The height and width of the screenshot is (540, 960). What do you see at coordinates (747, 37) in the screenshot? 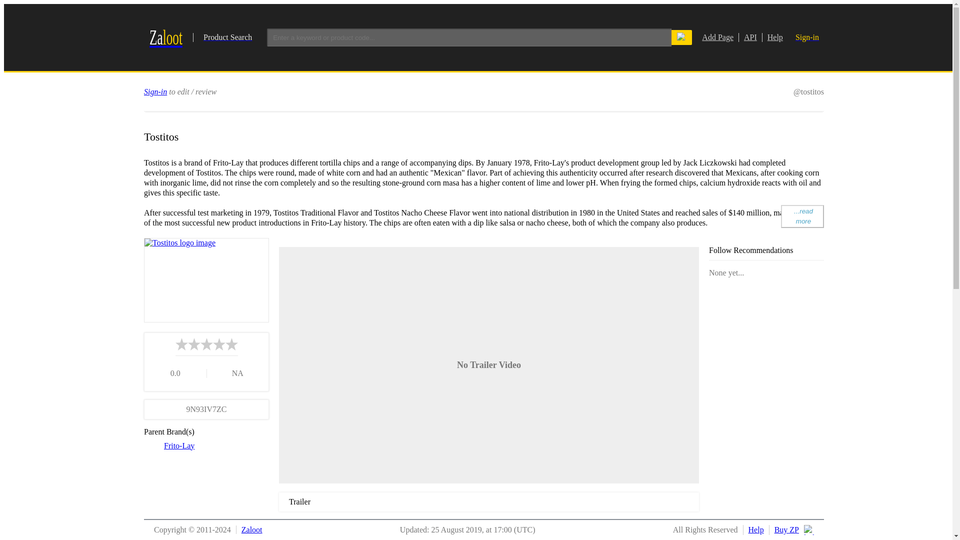
I see `...read more` at bounding box center [747, 37].